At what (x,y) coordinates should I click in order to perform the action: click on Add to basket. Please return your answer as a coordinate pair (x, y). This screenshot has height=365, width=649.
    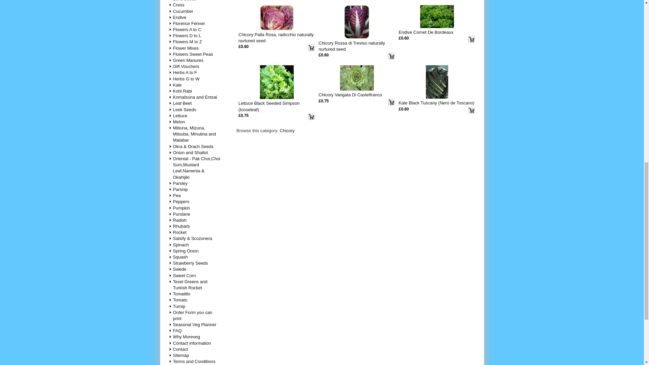
    Looking at the image, I should click on (471, 39).